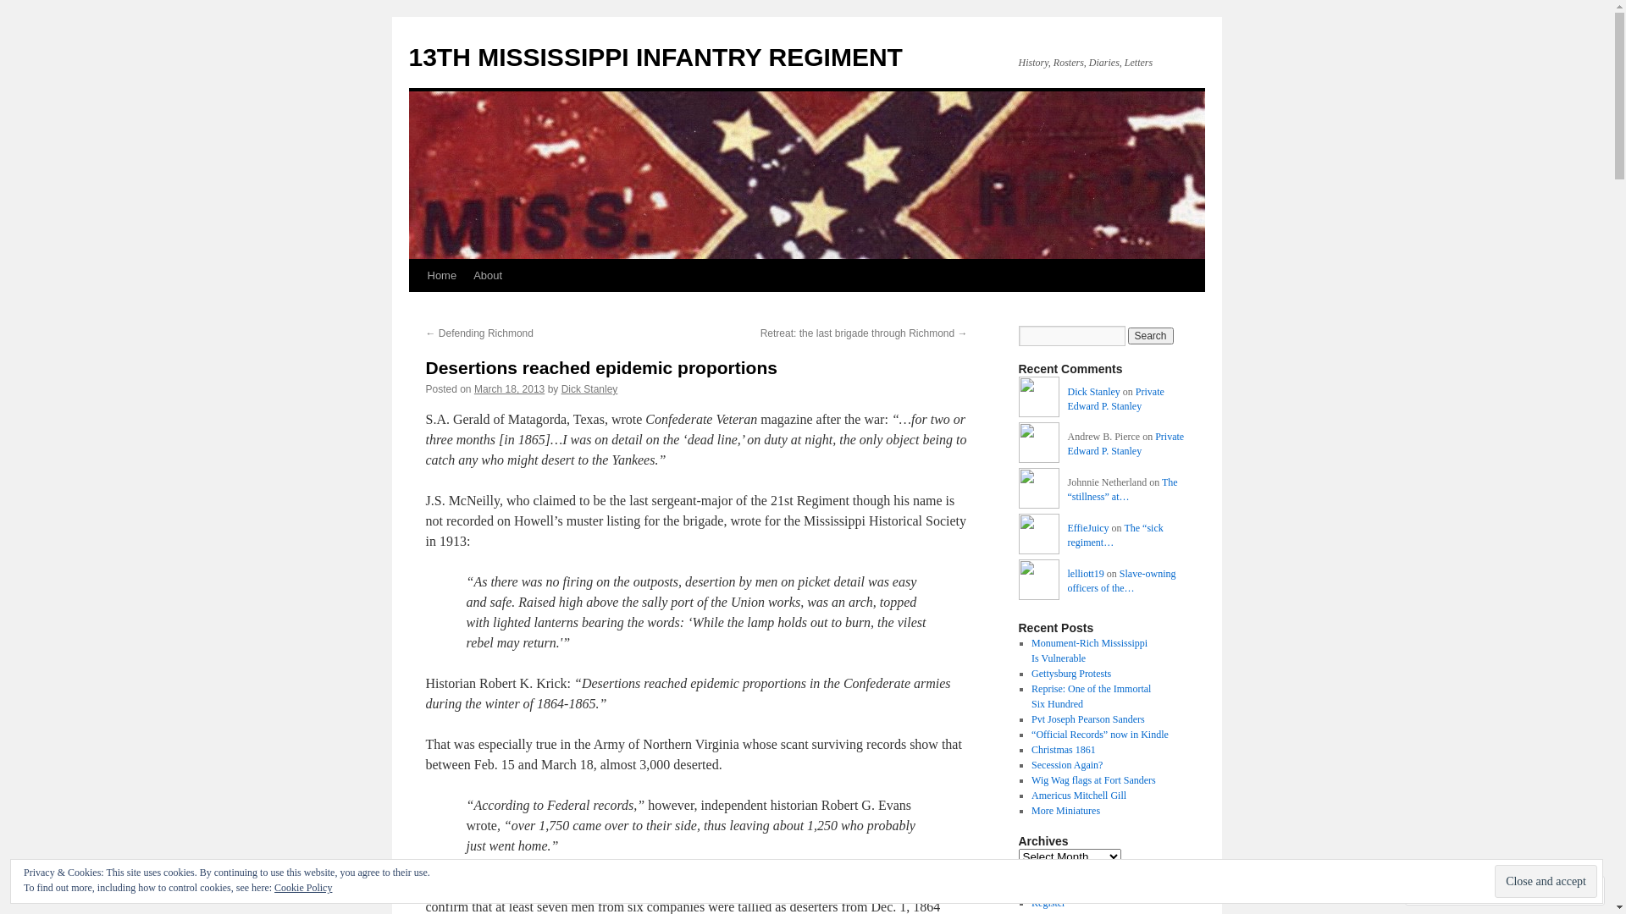  Describe the element at coordinates (1452, 890) in the screenshot. I see `Comment` at that location.